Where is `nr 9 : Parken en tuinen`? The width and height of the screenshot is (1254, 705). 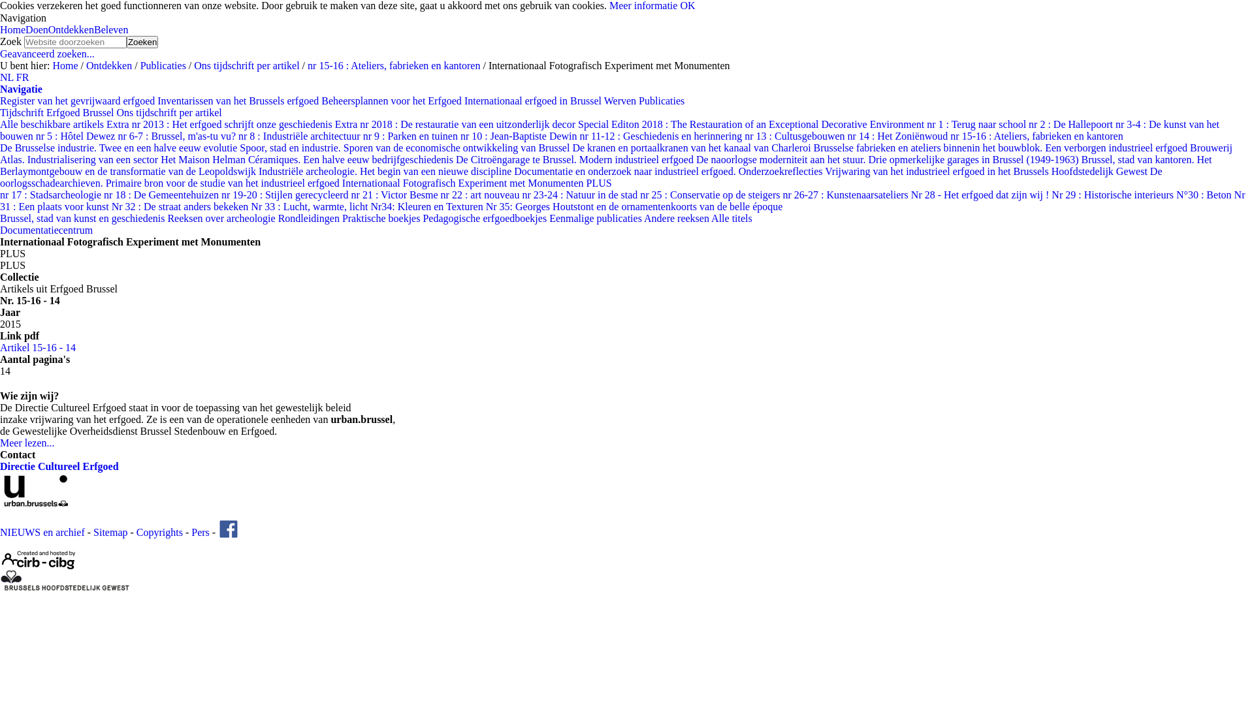 nr 9 : Parken en tuinen is located at coordinates (411, 136).